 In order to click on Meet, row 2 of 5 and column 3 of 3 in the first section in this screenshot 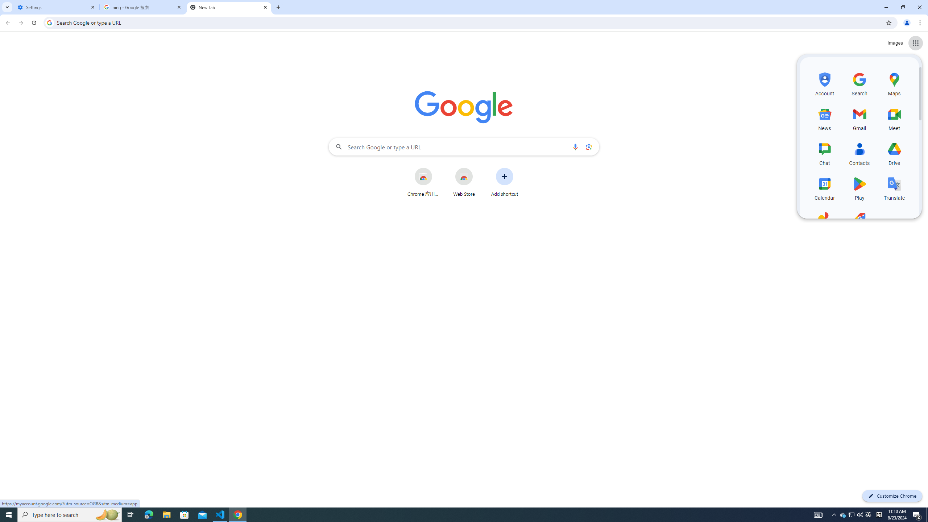, I will do `click(894, 118)`.